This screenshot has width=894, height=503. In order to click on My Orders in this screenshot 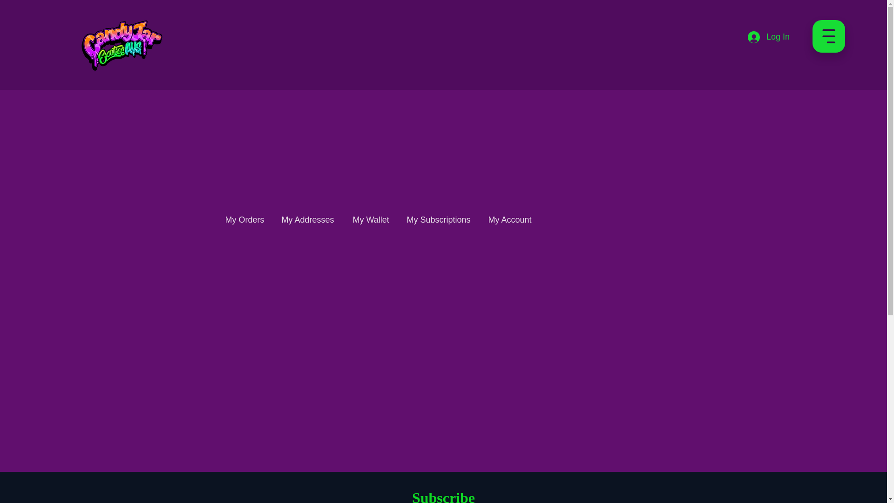, I will do `click(245, 215)`.